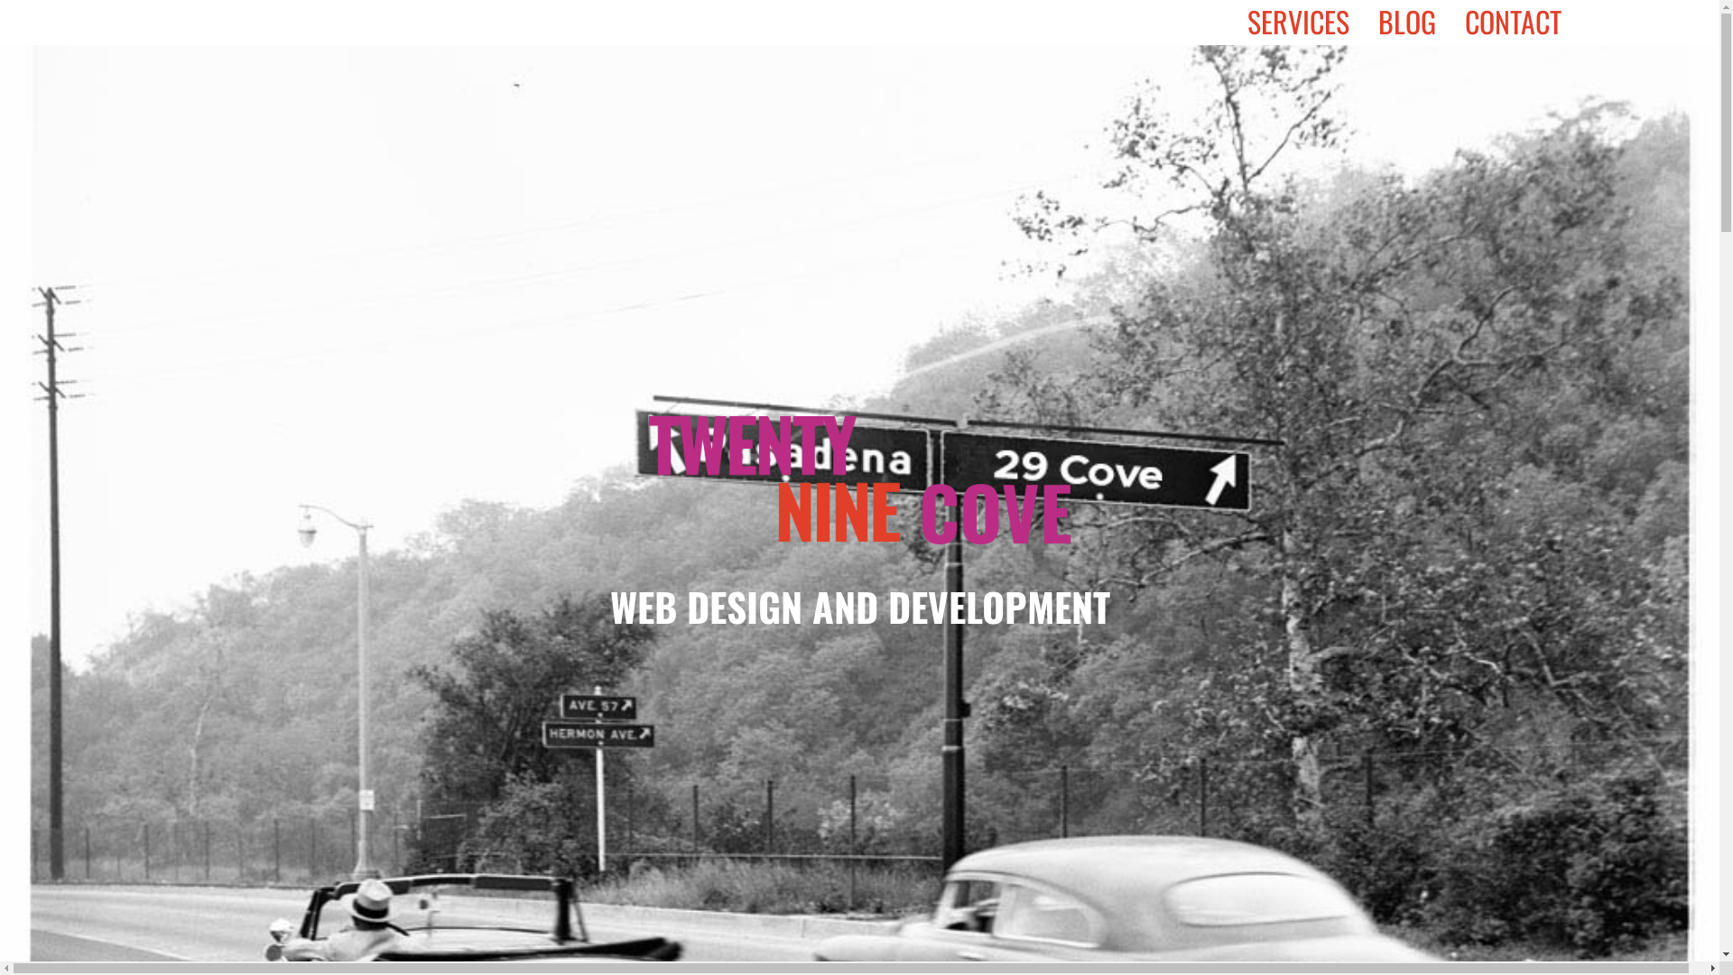 The height and width of the screenshot is (975, 1733). What do you see at coordinates (1527, 23) in the screenshot?
I see `CONTACT` at bounding box center [1527, 23].